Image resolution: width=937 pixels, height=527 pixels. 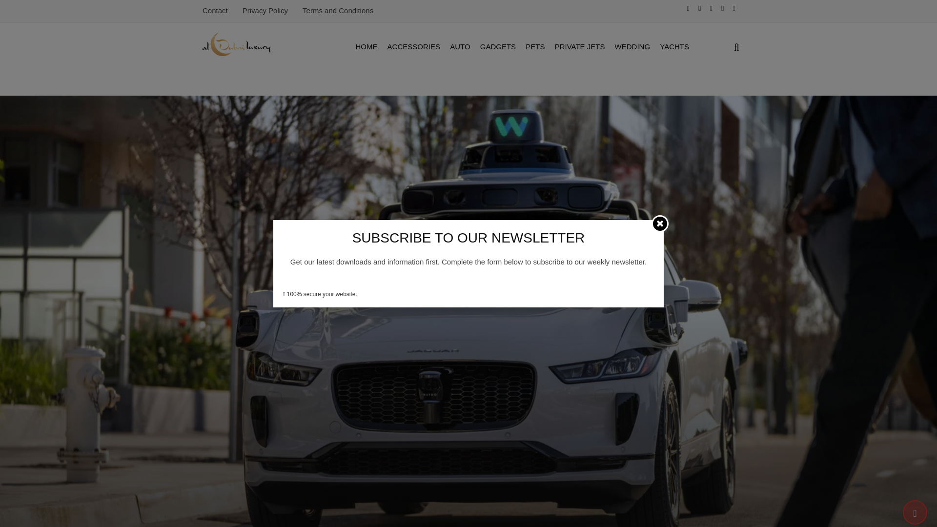 I want to click on GADGETS, so click(x=498, y=47).